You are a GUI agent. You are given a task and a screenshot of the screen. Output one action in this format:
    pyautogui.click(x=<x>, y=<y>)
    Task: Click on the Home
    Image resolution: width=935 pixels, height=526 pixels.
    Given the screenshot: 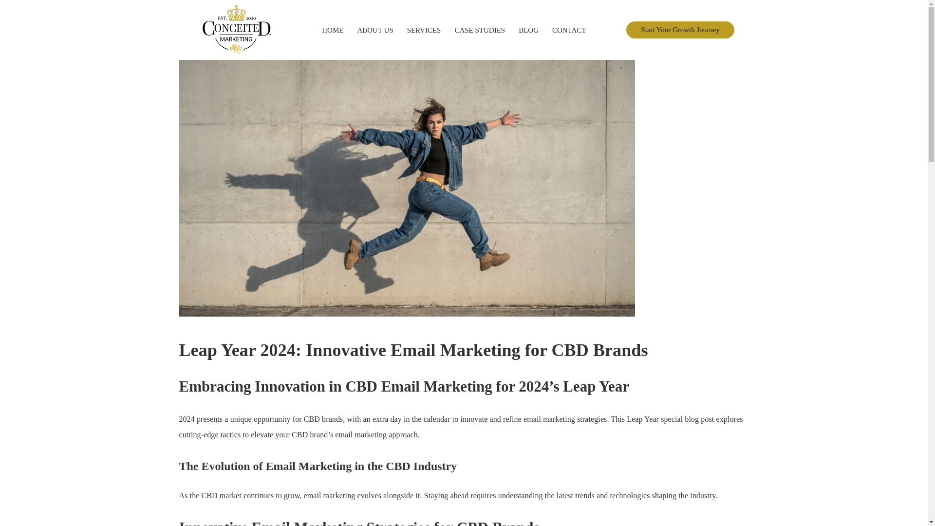 What is the action you would take?
    pyautogui.click(x=333, y=30)
    